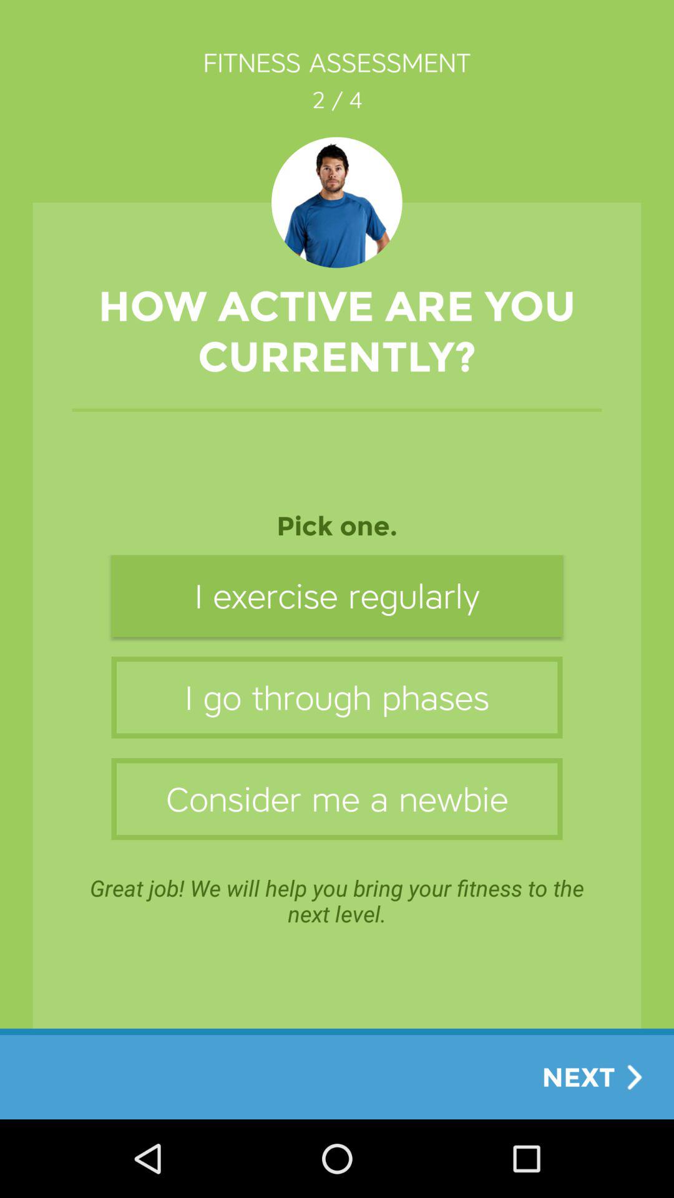 This screenshot has width=674, height=1198. I want to click on choose icon below the i exercise regularly, so click(337, 698).